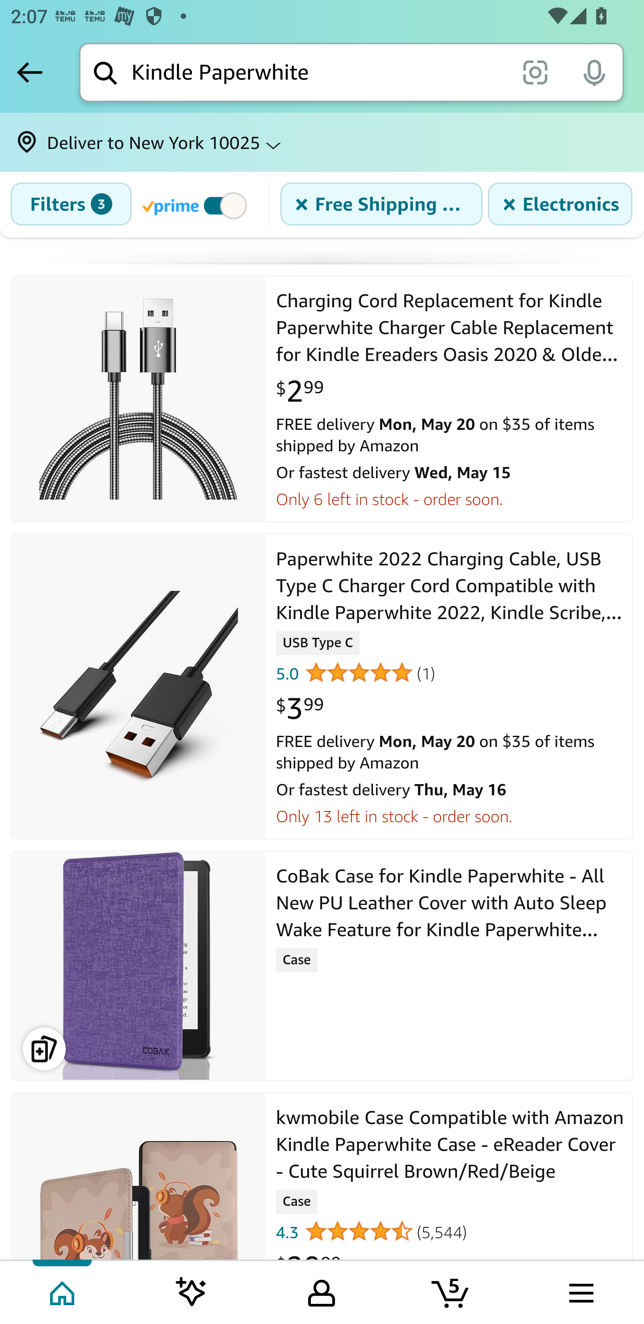 This screenshot has height=1324, width=644. Describe the element at coordinates (580, 1291) in the screenshot. I see `Browse menu Tab 5 of 5` at that location.